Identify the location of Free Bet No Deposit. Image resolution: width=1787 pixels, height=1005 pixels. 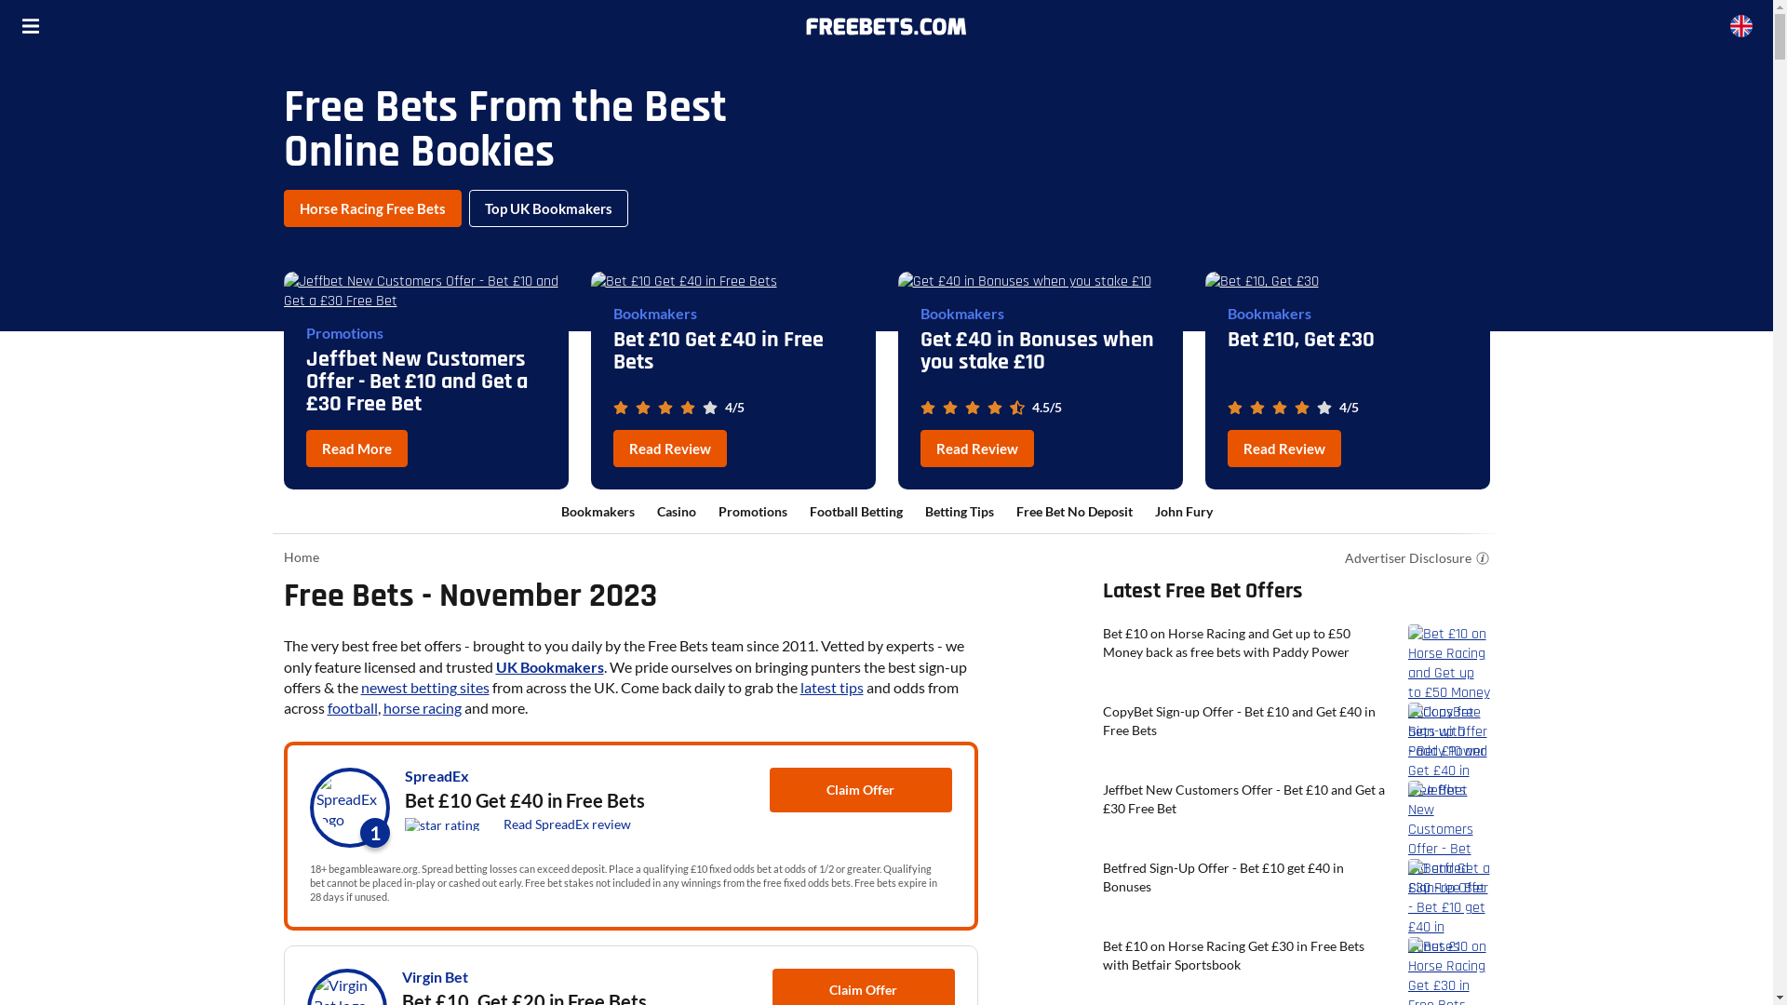
(1074, 512).